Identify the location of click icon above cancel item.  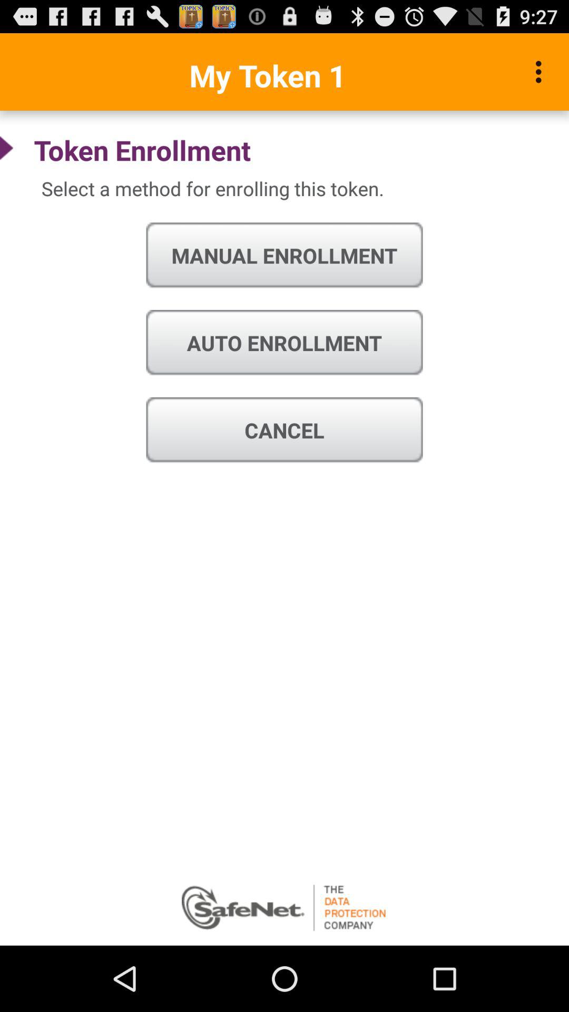
(284, 343).